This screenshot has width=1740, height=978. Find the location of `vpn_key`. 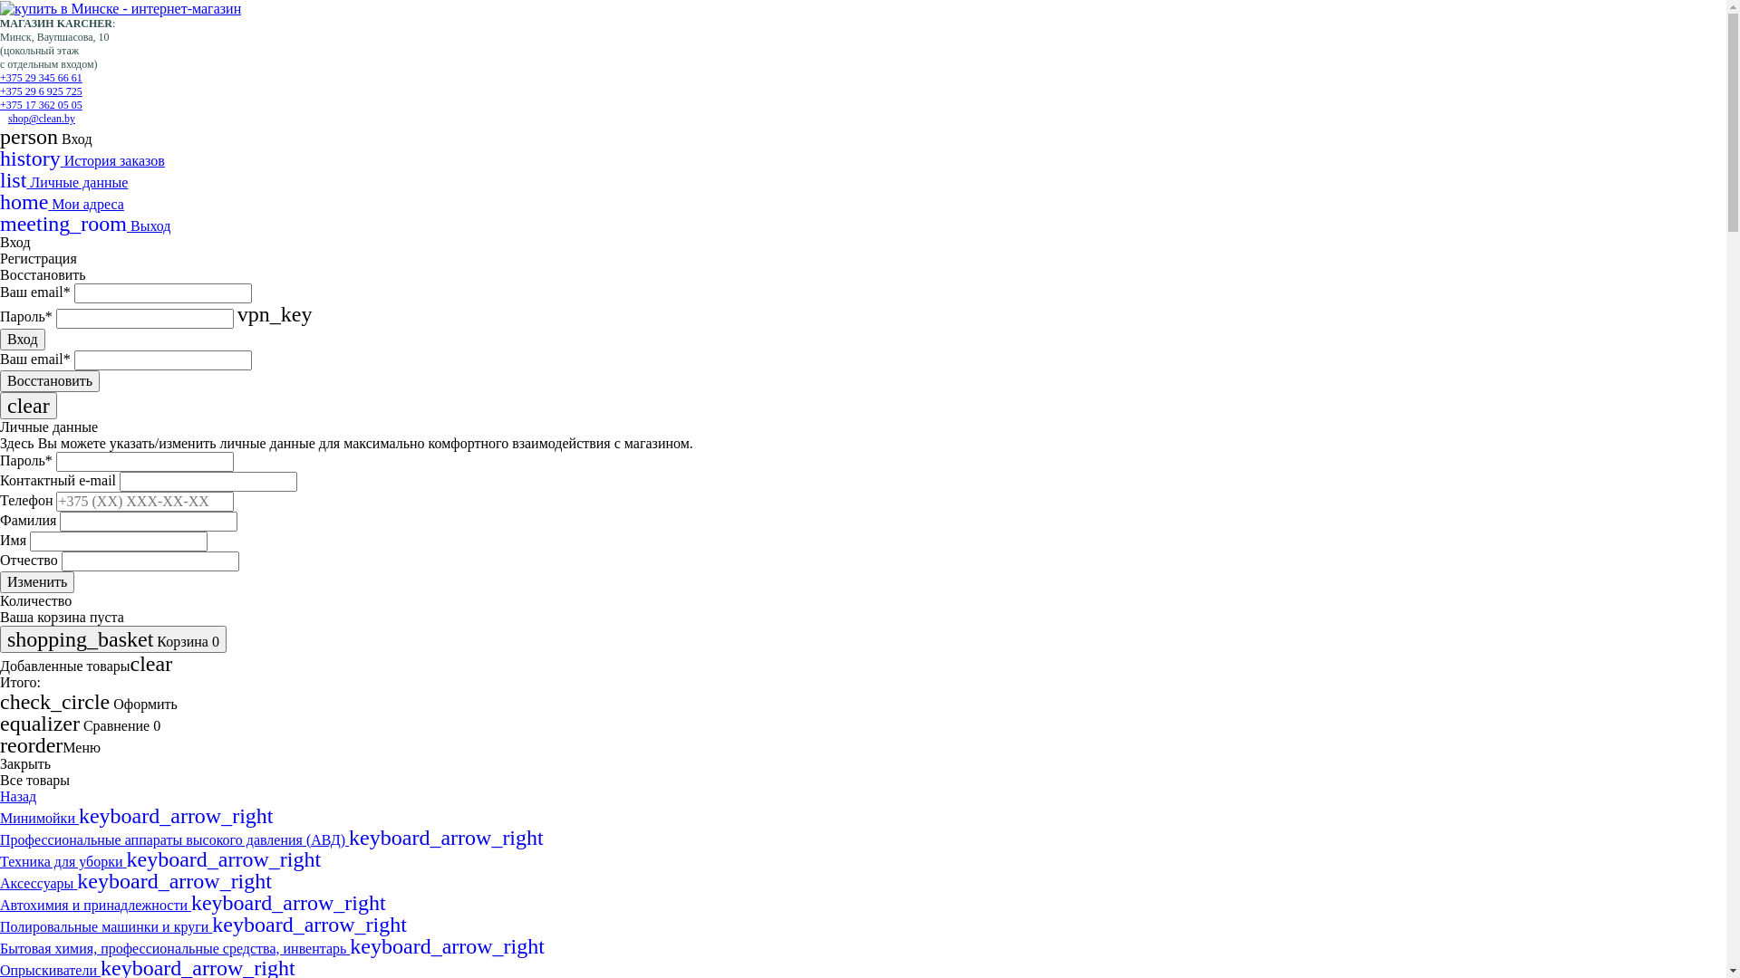

vpn_key is located at coordinates (275, 317).